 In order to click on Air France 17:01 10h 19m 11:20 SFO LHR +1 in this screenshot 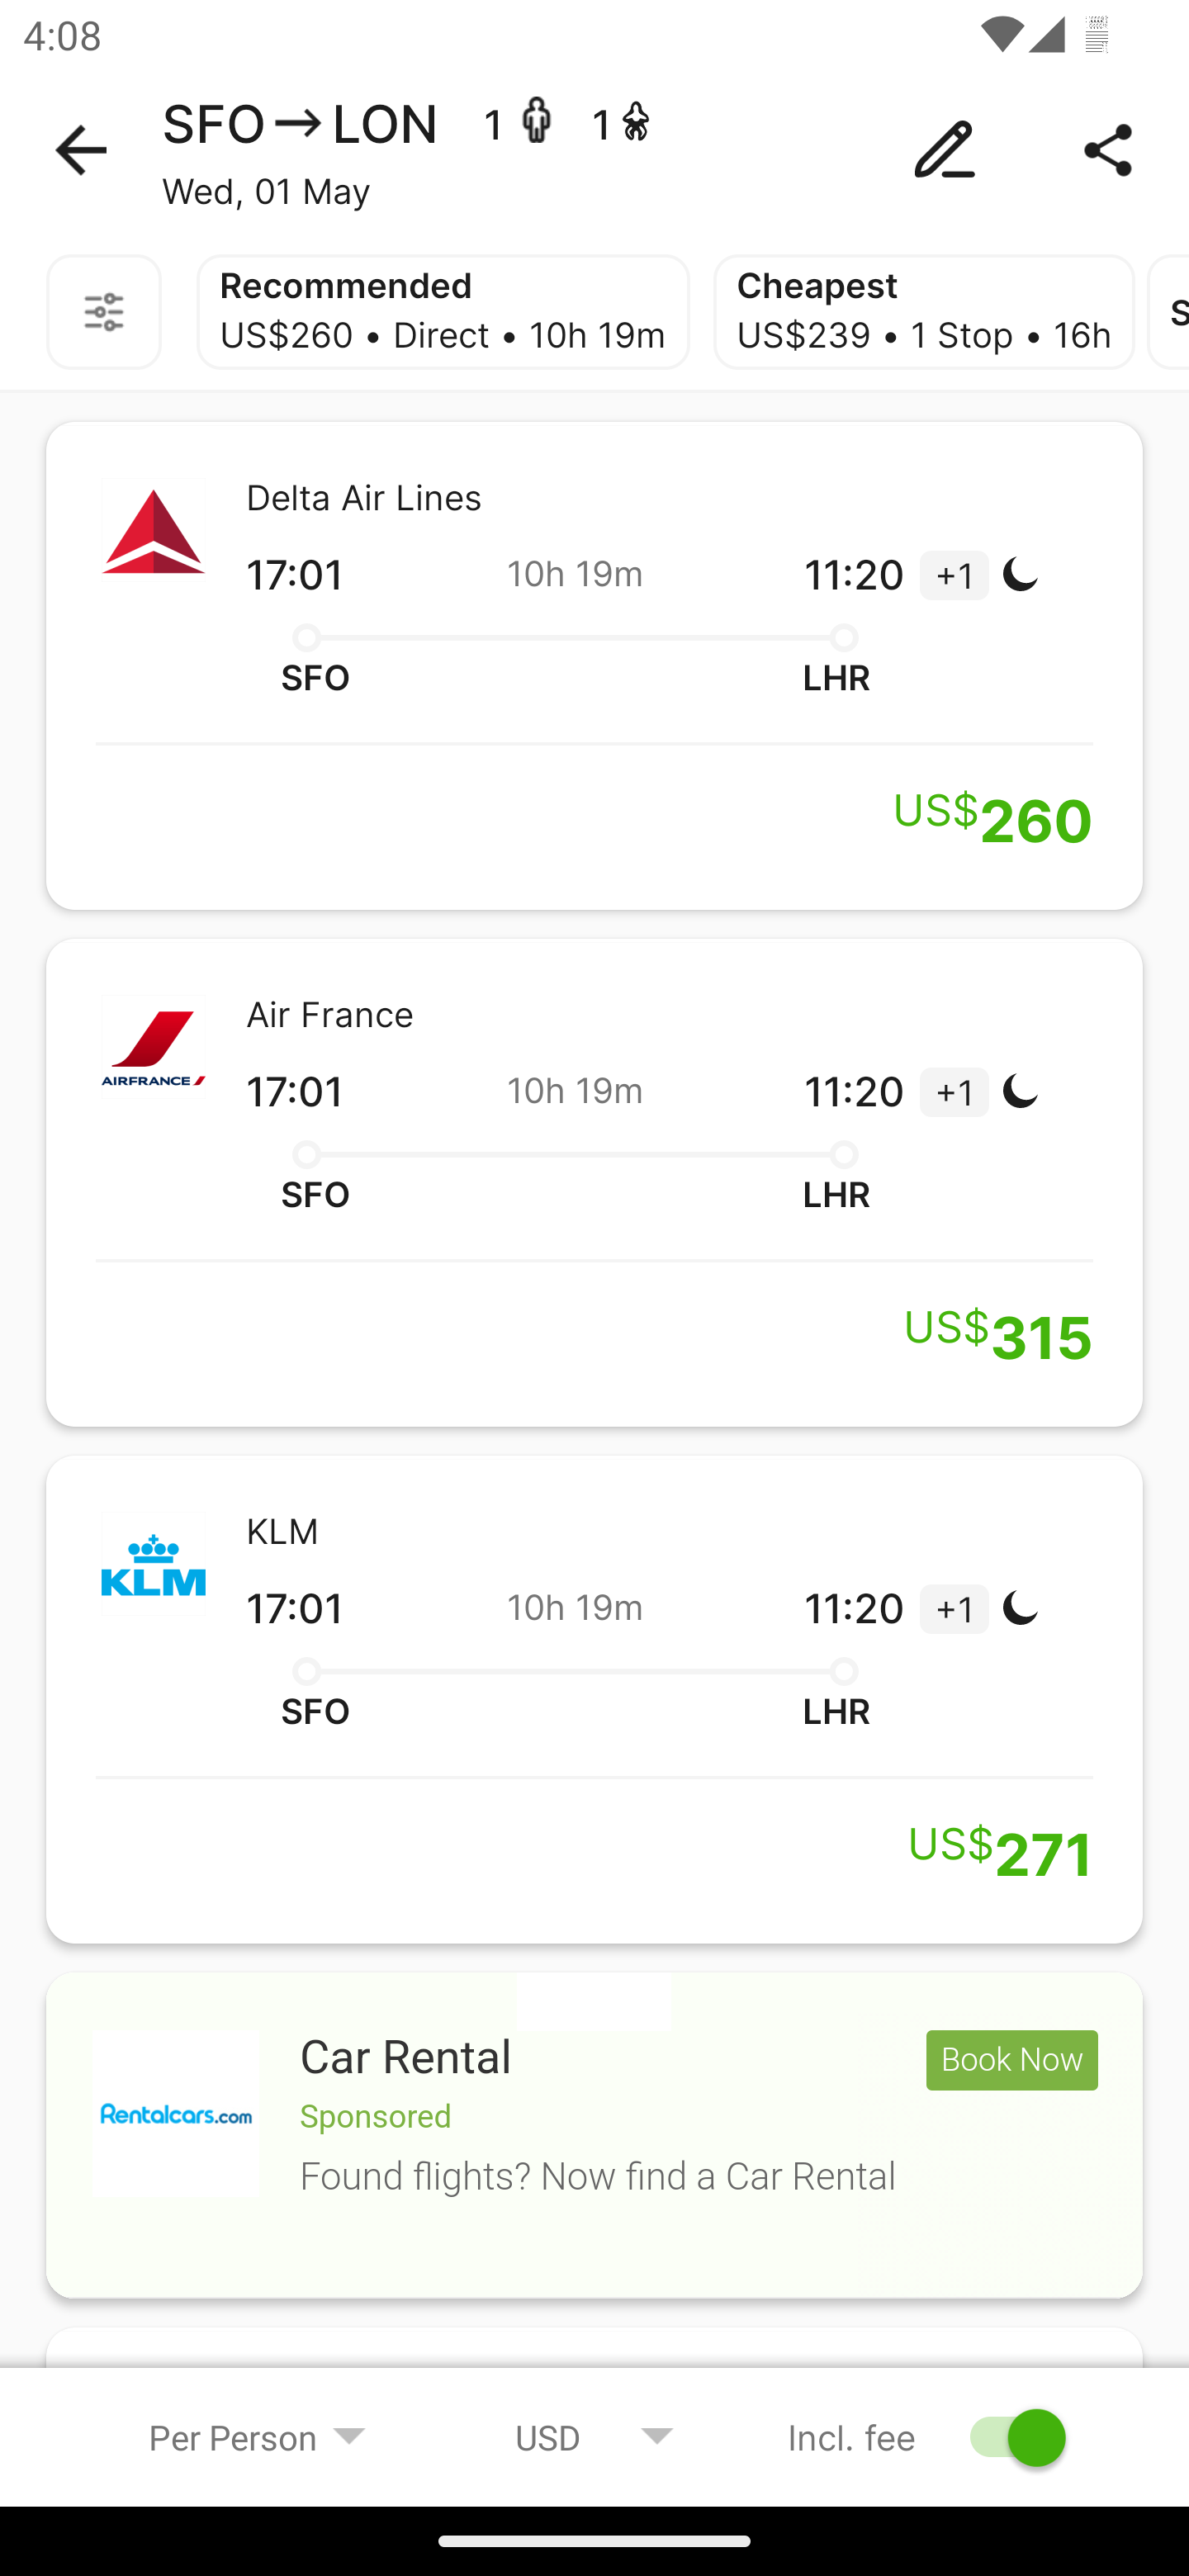, I will do `click(594, 1182)`.